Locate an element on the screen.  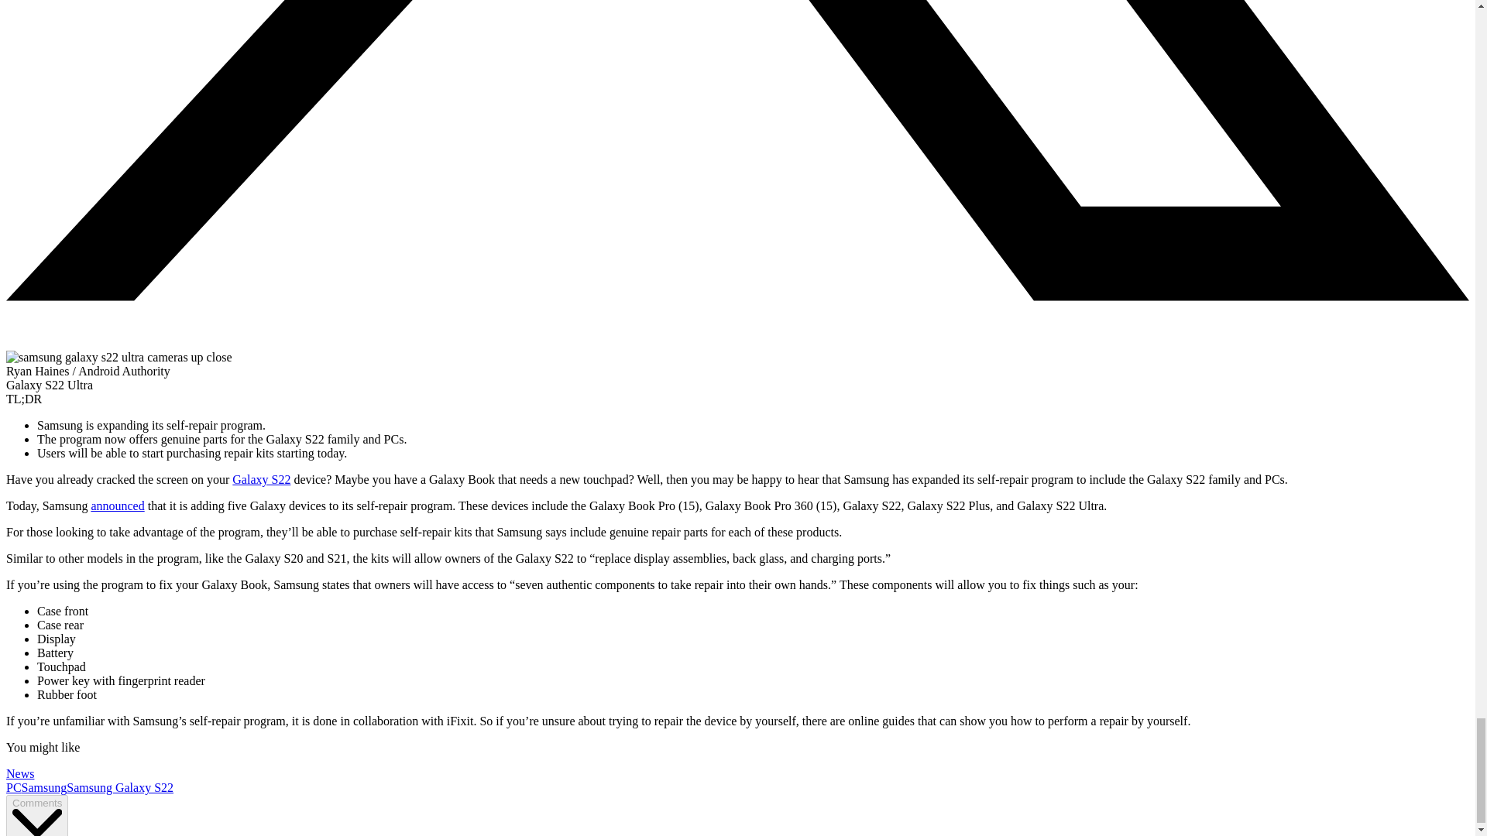
announced is located at coordinates (118, 505).